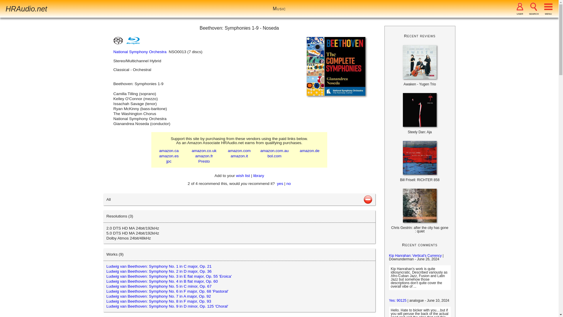  I want to click on bol.com, so click(274, 156).